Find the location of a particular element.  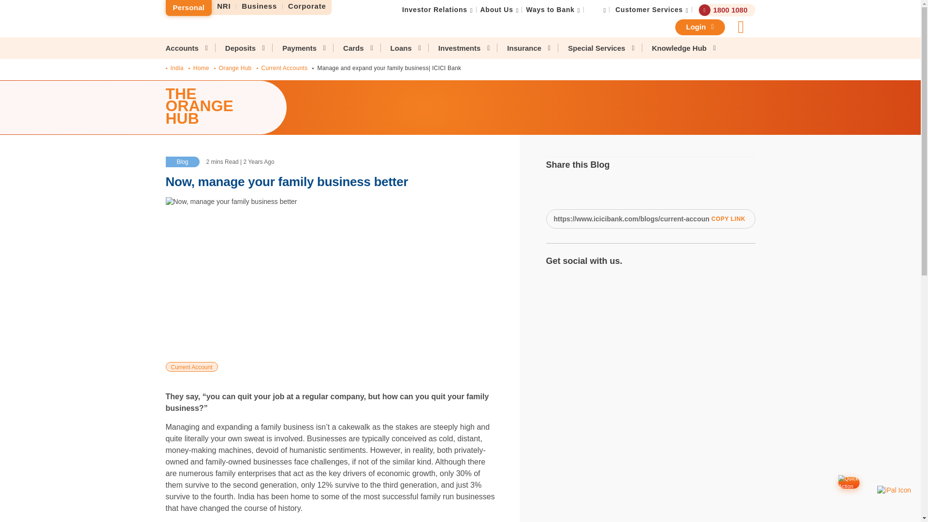

NRI is located at coordinates (224, 6).